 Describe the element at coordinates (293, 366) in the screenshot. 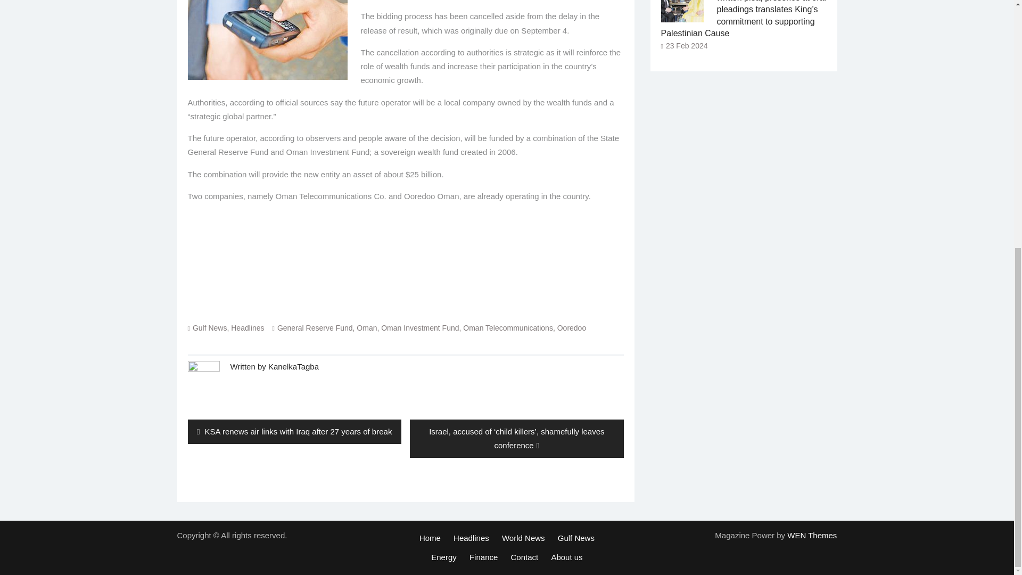

I see `KanelkaTagba` at that location.